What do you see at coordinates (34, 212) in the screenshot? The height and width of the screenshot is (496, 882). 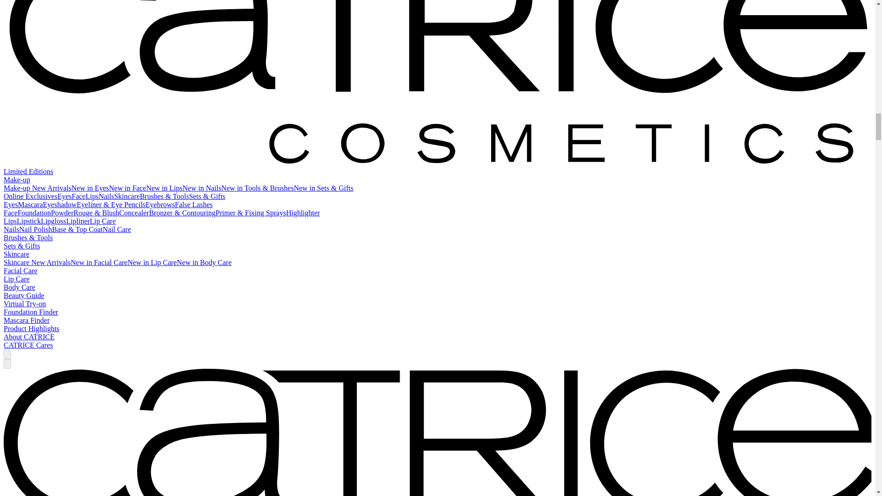 I see `Foundation` at bounding box center [34, 212].